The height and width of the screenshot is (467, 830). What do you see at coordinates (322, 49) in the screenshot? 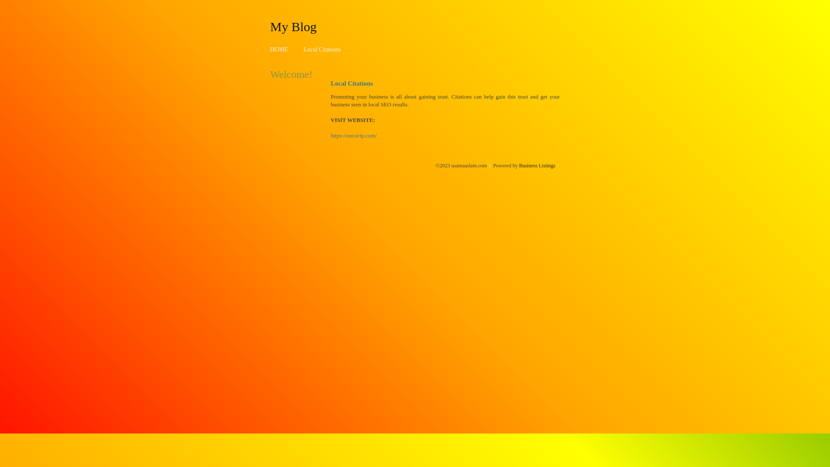
I see `Local Citations` at bounding box center [322, 49].